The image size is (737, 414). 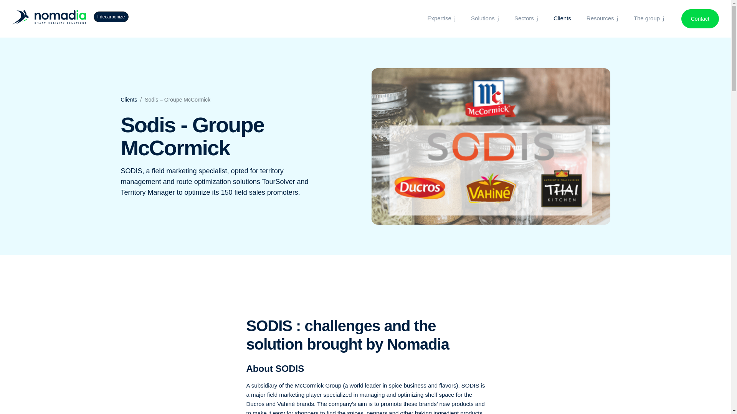 I want to click on I decarbonize, so click(x=111, y=17).